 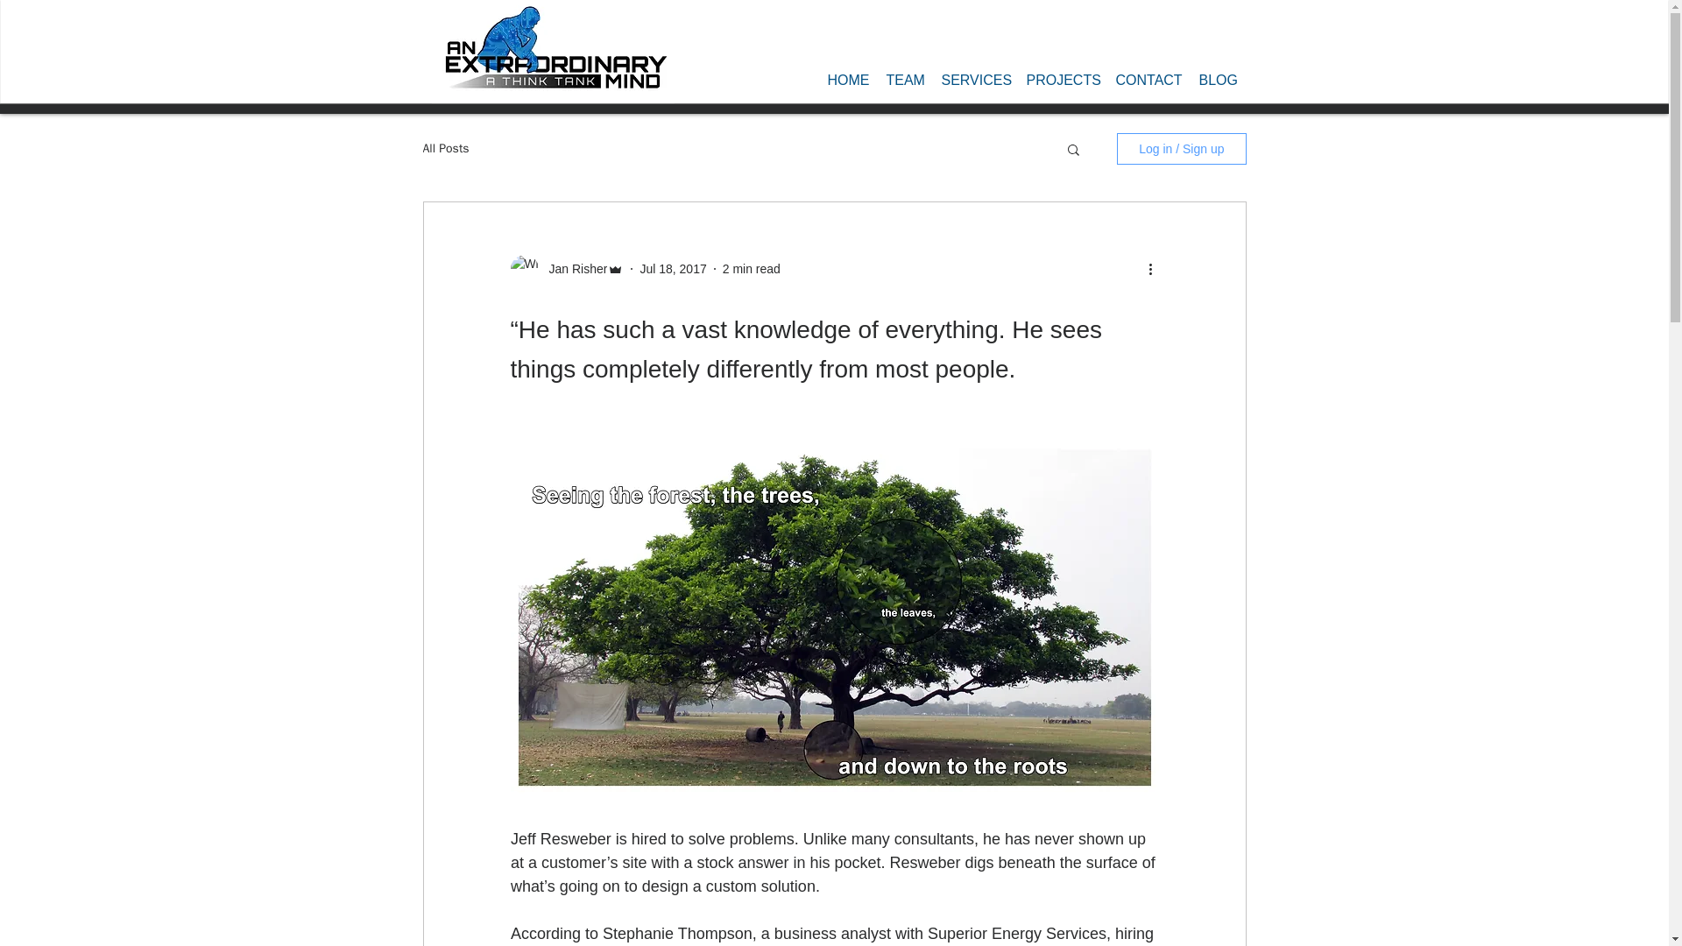 I want to click on PROJECTS, so click(x=1062, y=79).